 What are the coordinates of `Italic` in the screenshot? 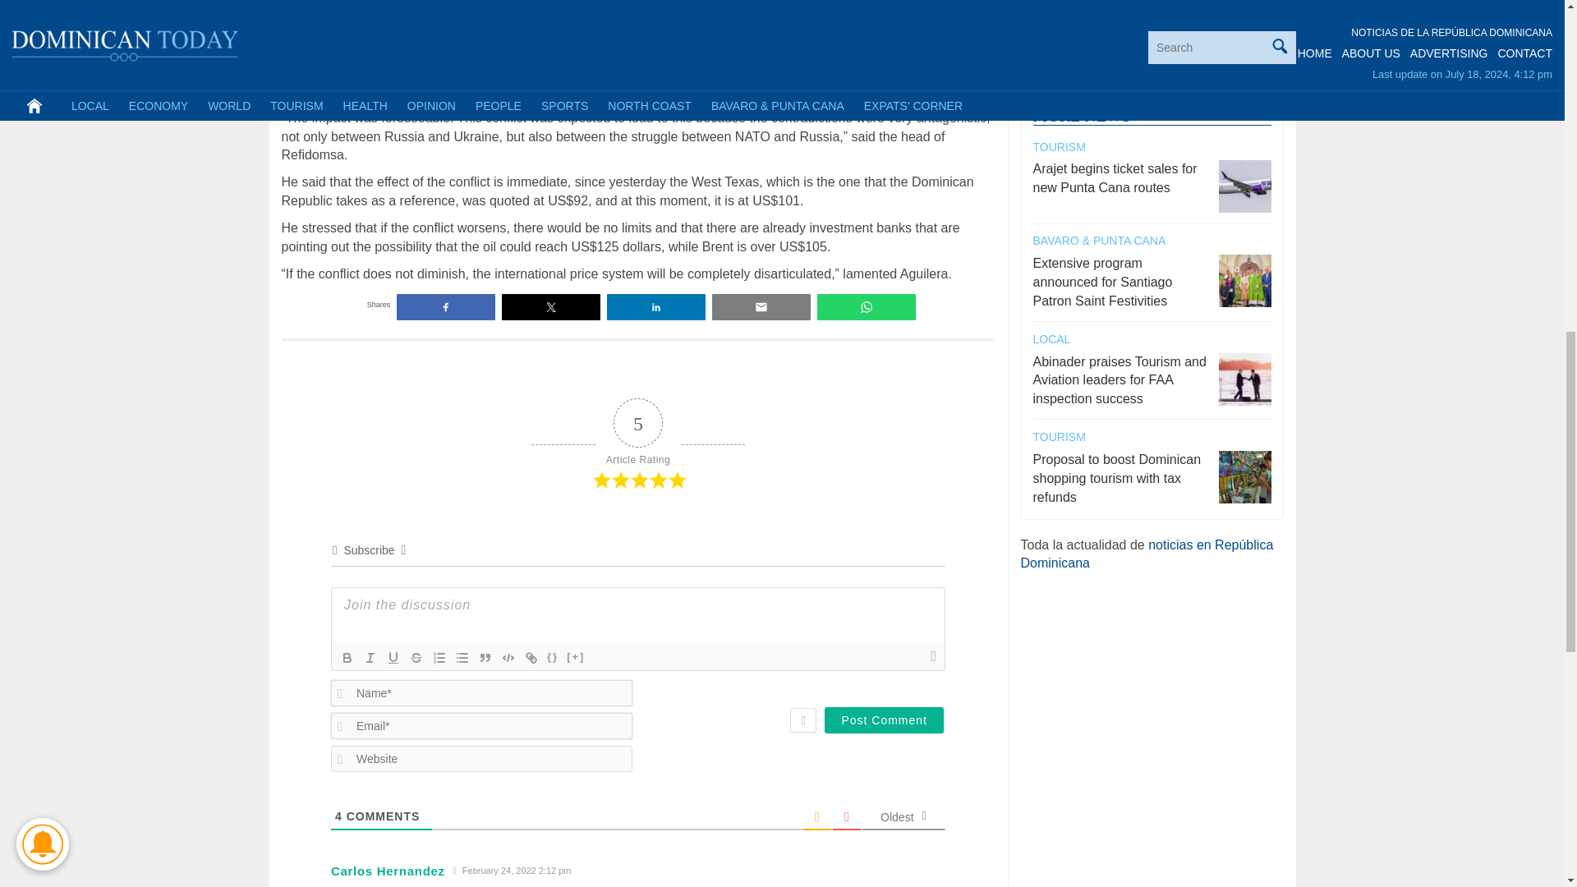 It's located at (370, 658).